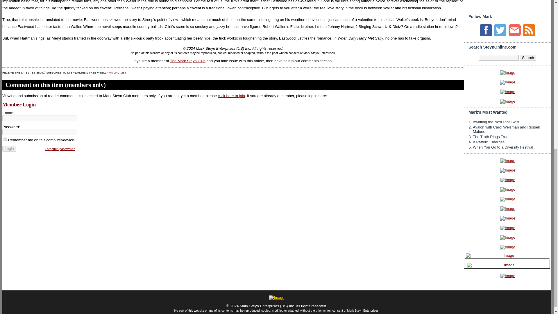 The image size is (558, 314). Describe the element at coordinates (500, 30) in the screenshot. I see `Twitter` at that location.